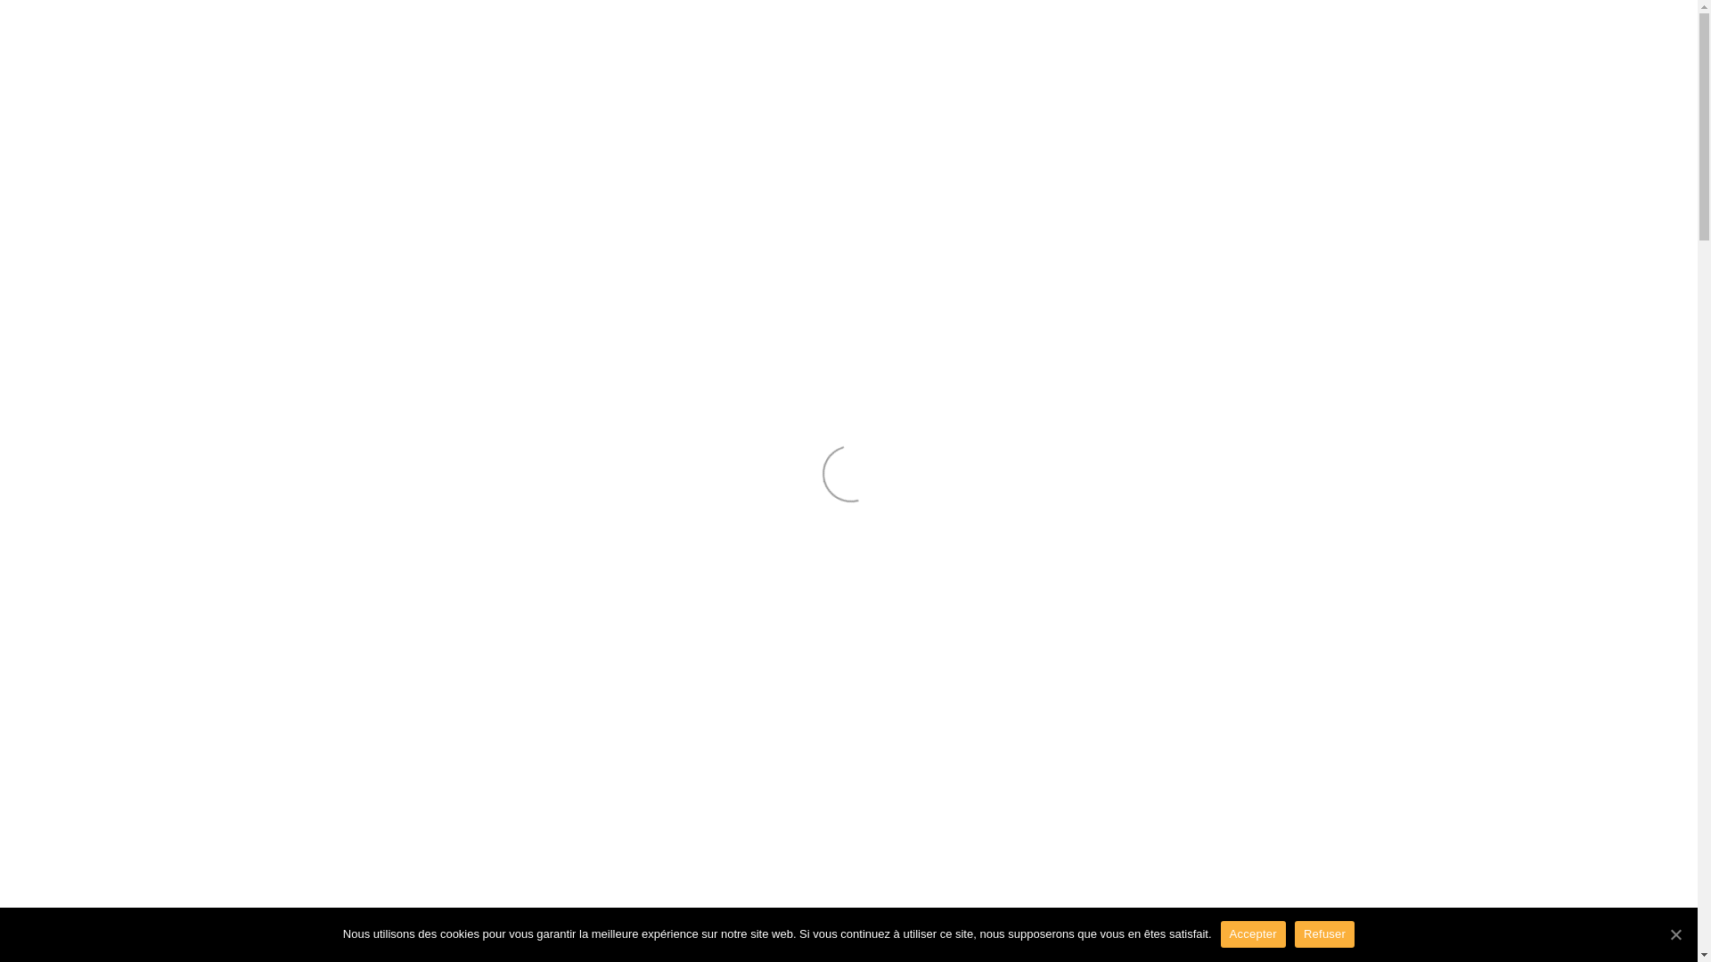 The width and height of the screenshot is (1711, 962). I want to click on DONS, so click(1363, 34).